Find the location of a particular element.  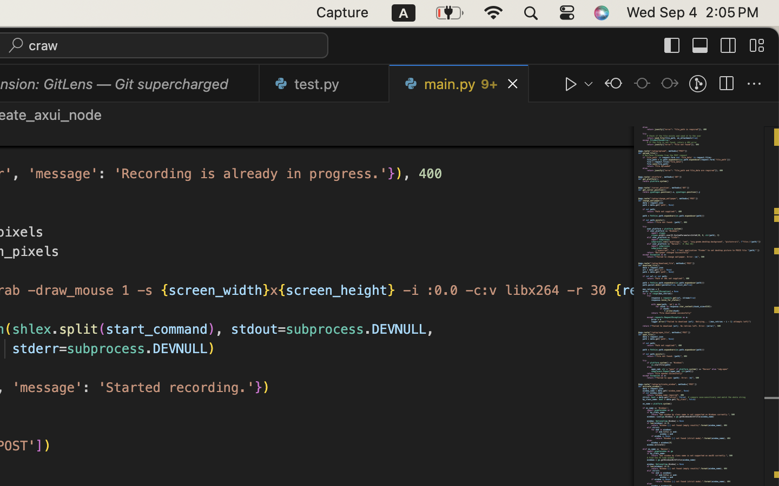

 is located at coordinates (754, 84).